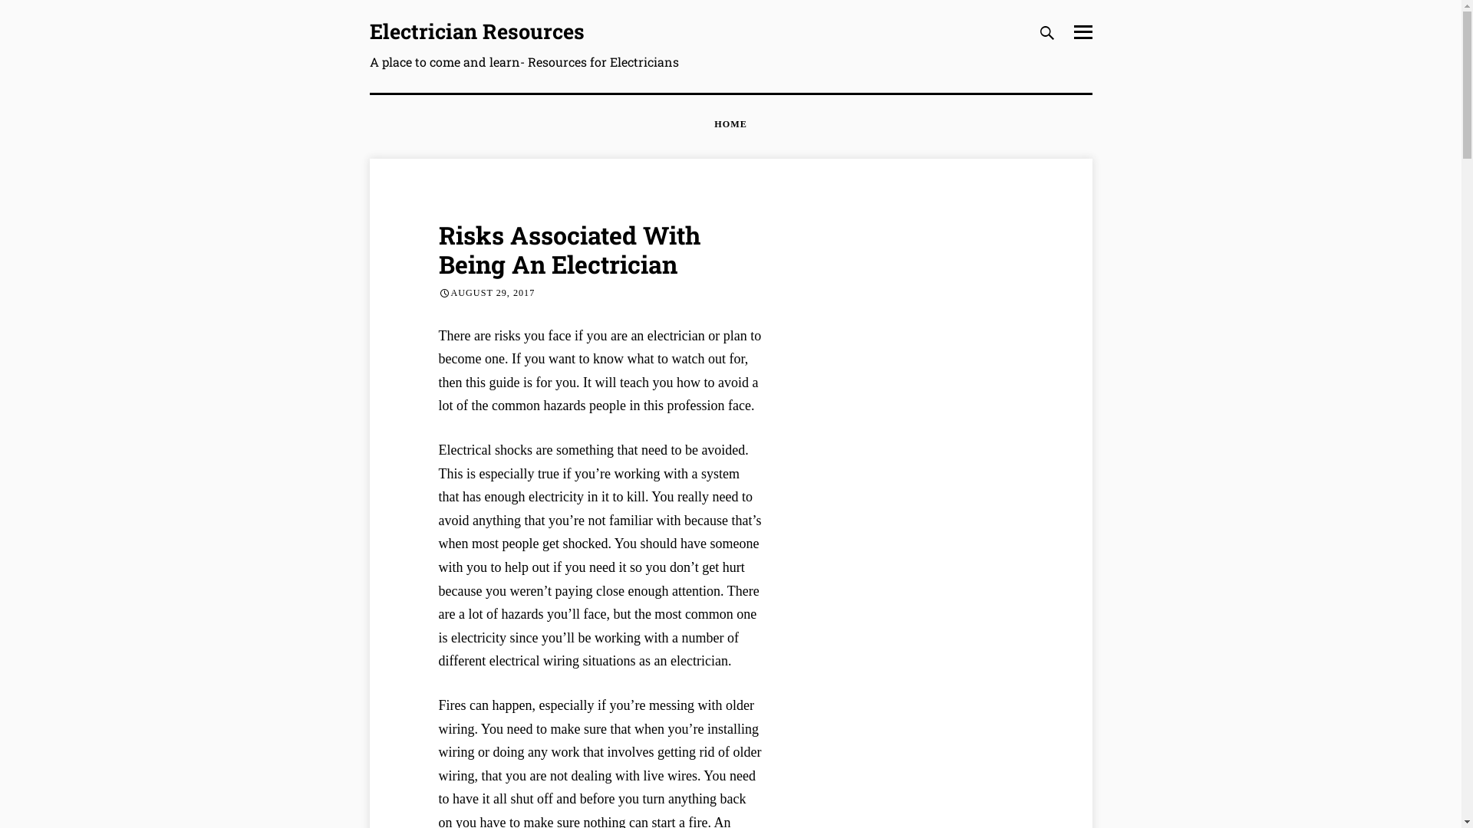 Image resolution: width=1473 pixels, height=828 pixels. What do you see at coordinates (569, 249) in the screenshot?
I see `Risks Associated With Being An Electrician` at bounding box center [569, 249].